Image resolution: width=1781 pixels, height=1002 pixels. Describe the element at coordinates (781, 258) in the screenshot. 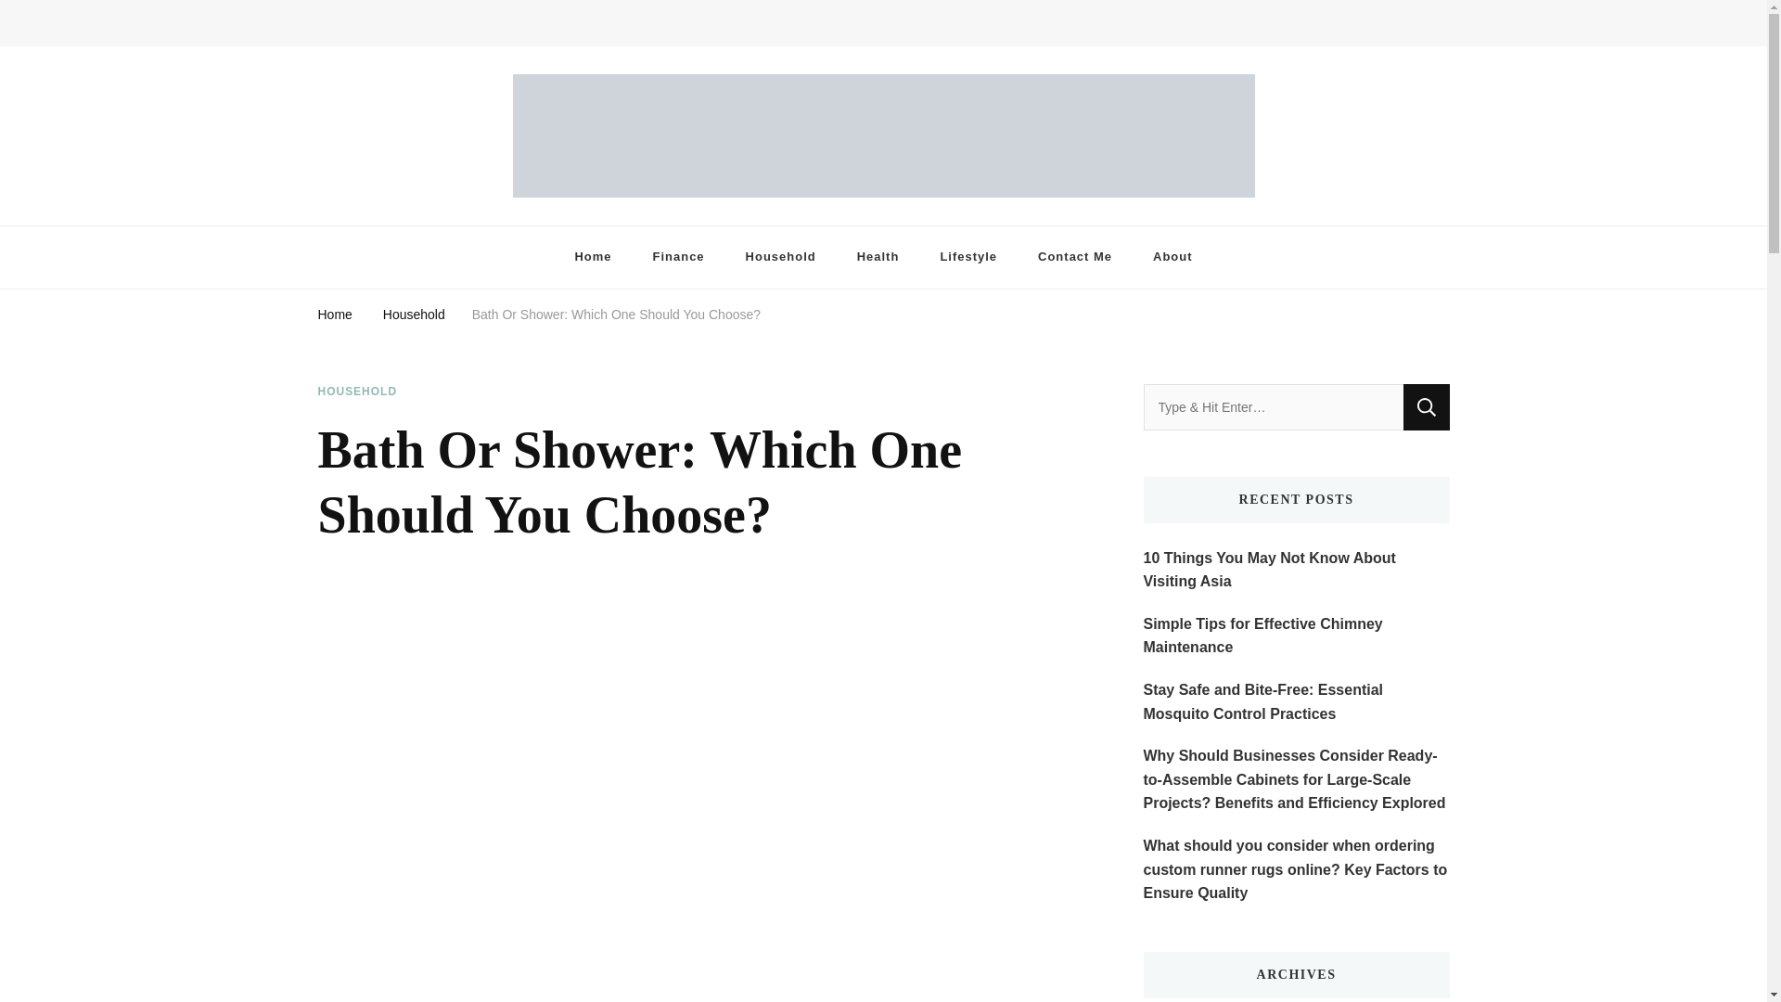

I see `Household` at that location.